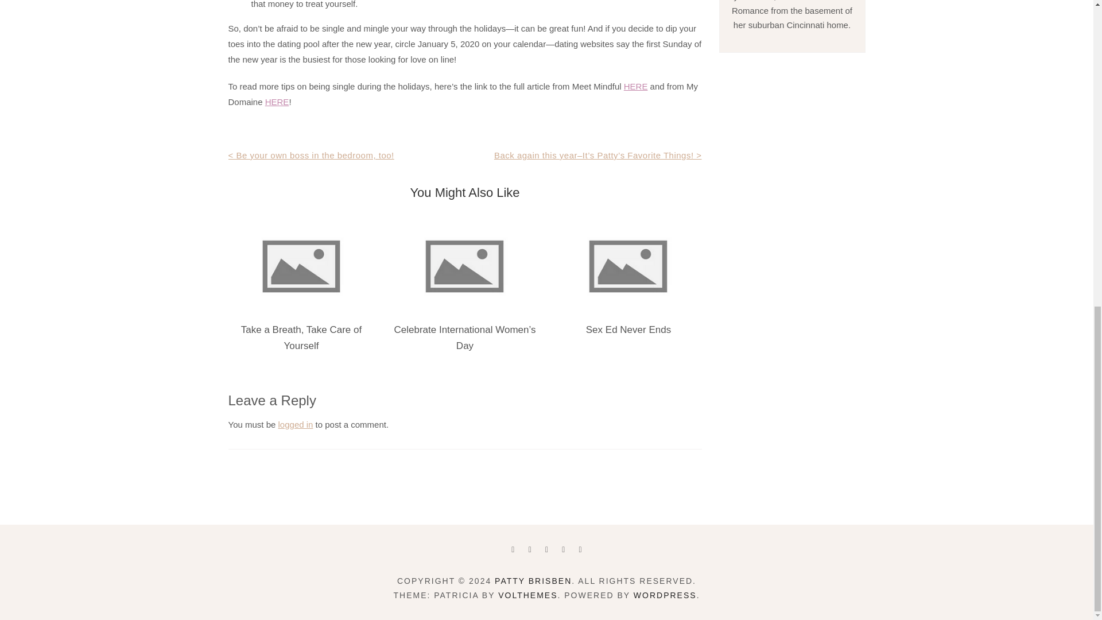  Describe the element at coordinates (296, 425) in the screenshot. I see `logged in` at that location.